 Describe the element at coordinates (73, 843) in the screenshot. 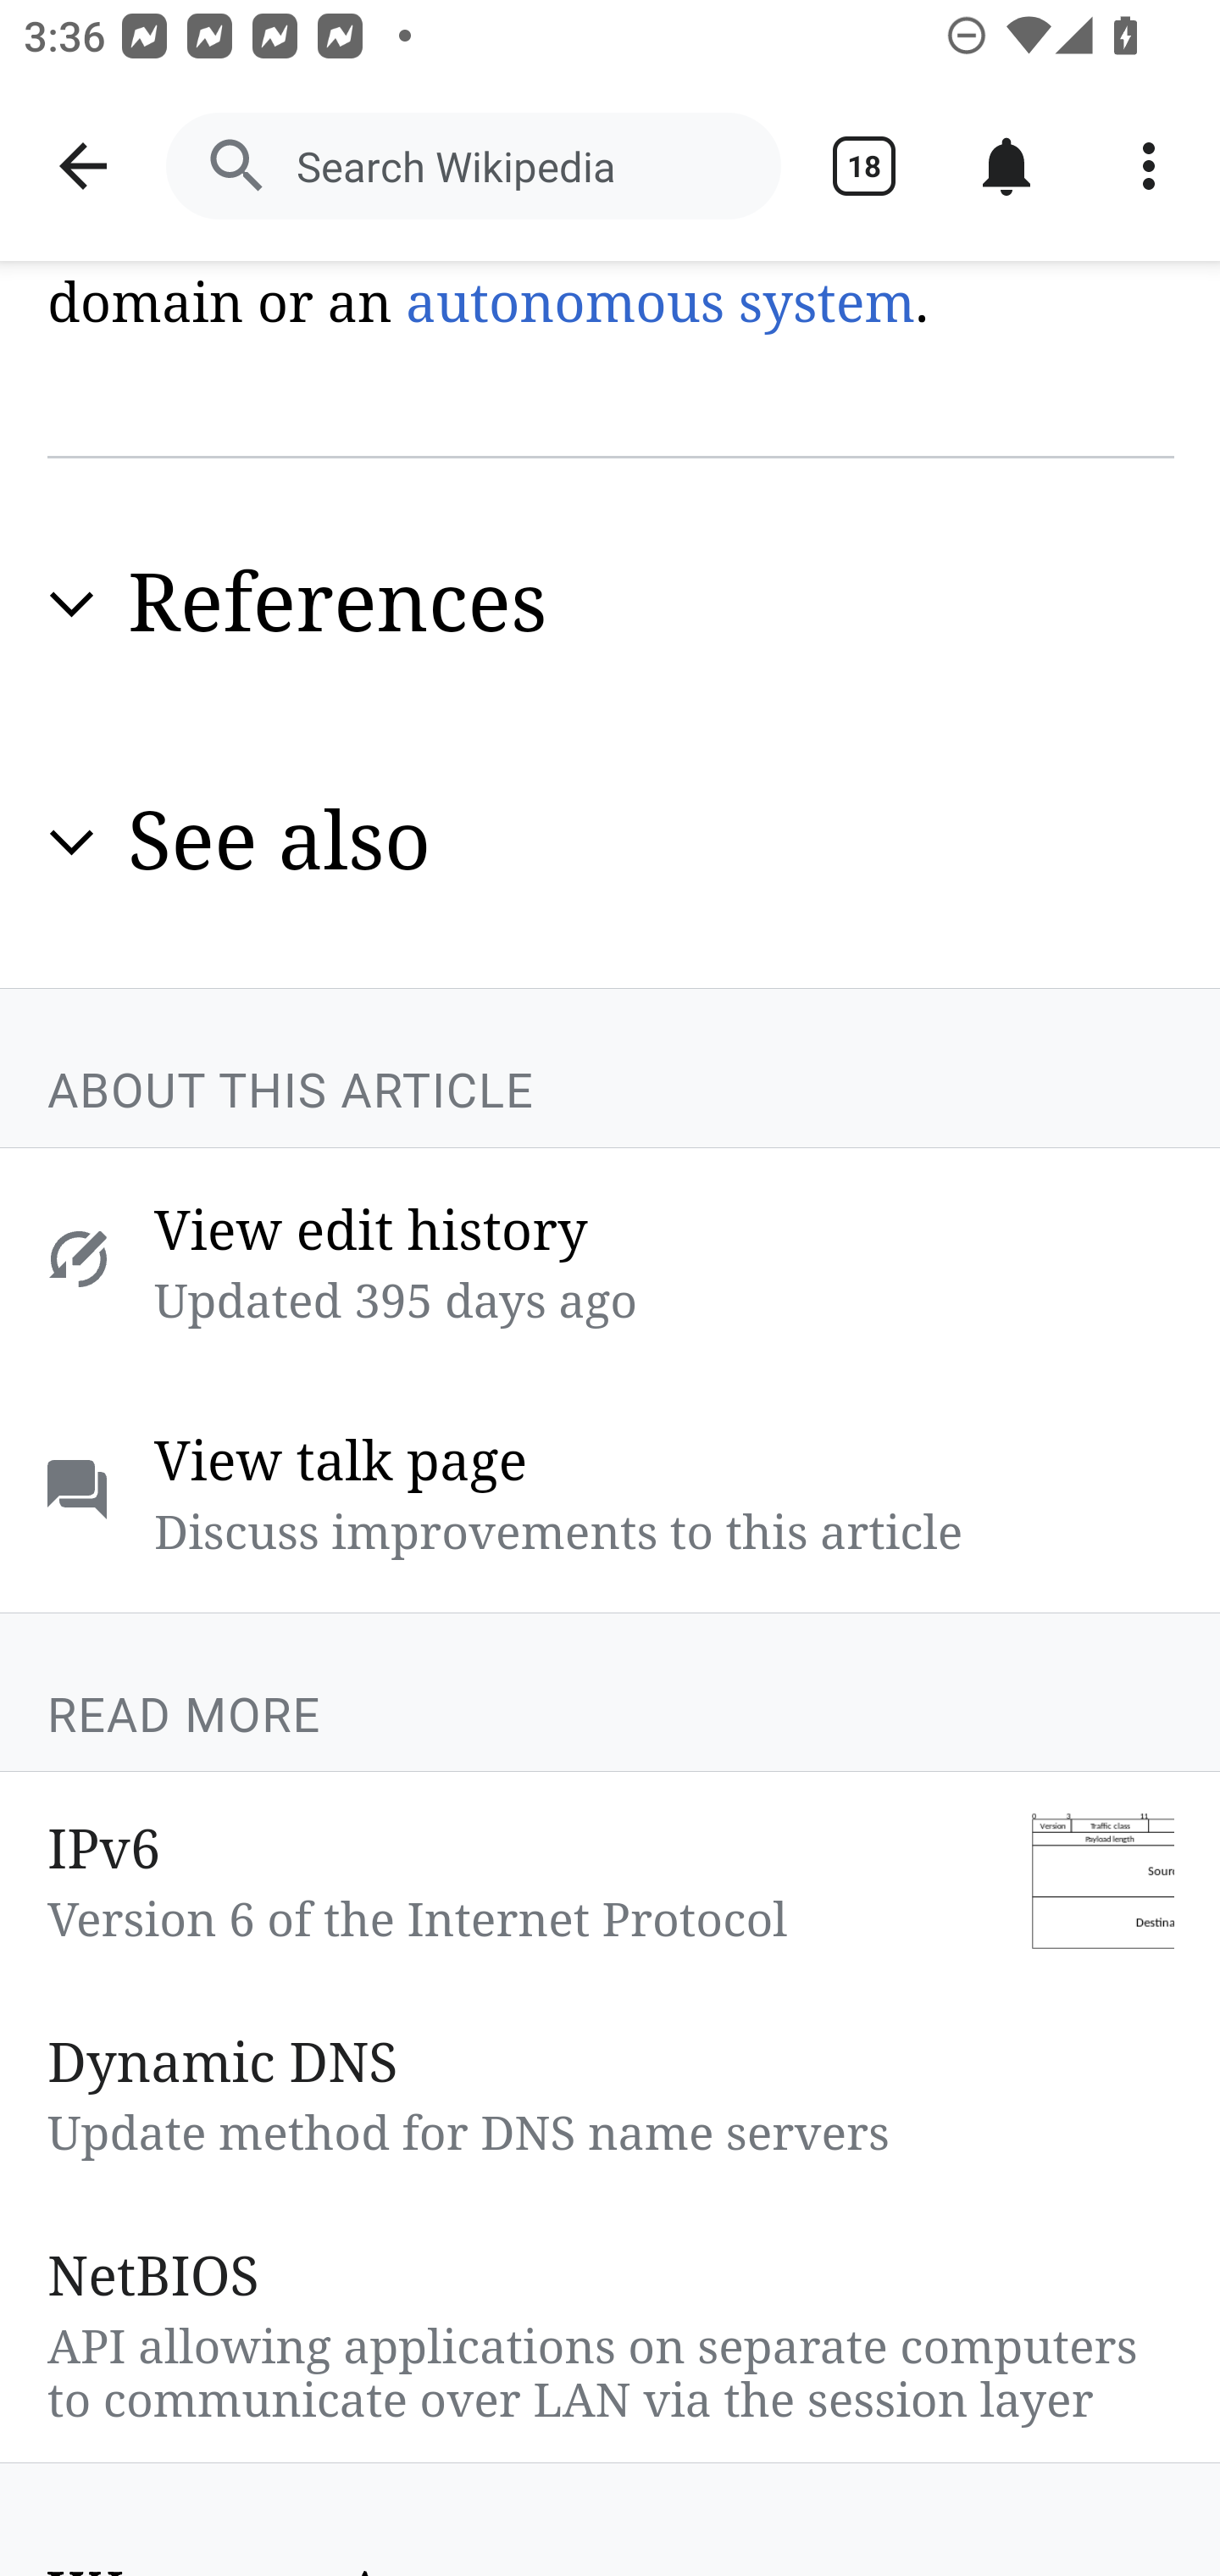

I see `Expand section` at that location.